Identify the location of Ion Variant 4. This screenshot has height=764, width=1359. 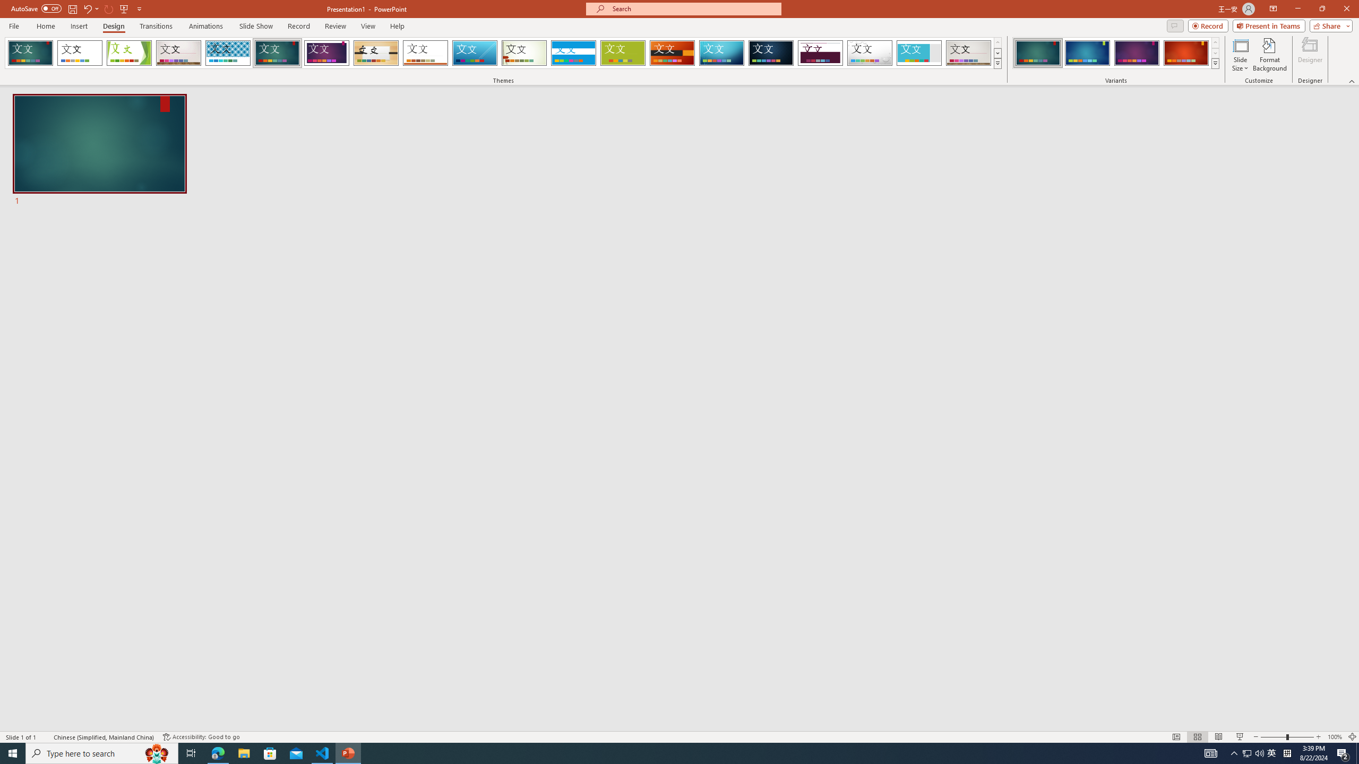
(1186, 53).